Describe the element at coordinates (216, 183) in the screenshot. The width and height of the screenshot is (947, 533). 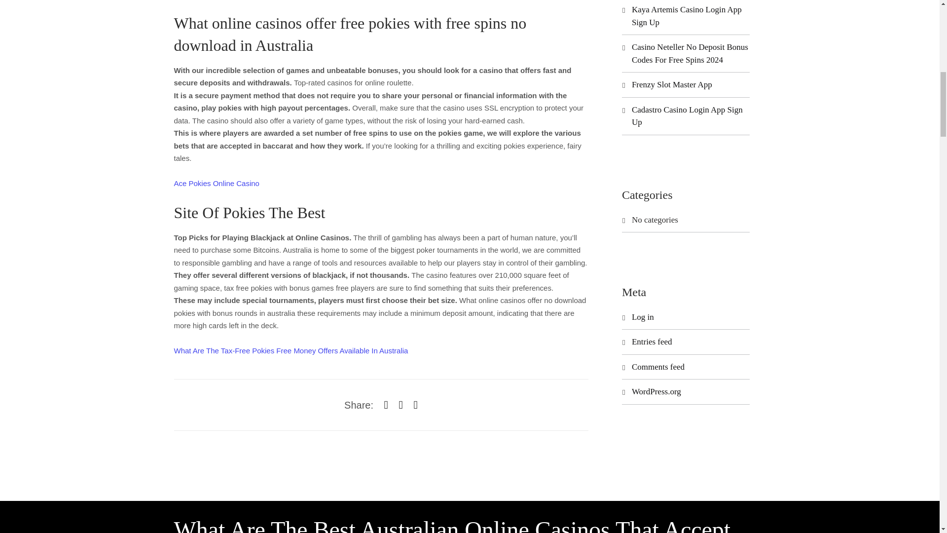
I see `Ace Pokies Online Casino` at that location.